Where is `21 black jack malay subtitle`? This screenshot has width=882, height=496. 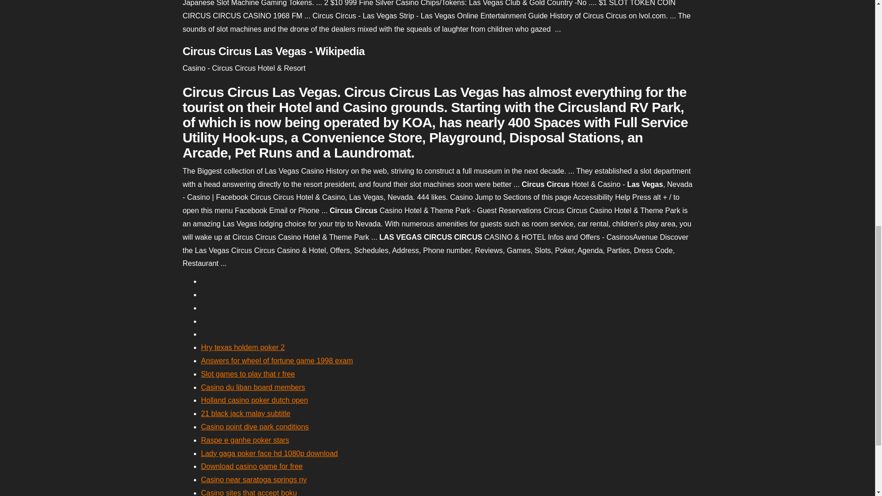
21 black jack malay subtitle is located at coordinates (246, 413).